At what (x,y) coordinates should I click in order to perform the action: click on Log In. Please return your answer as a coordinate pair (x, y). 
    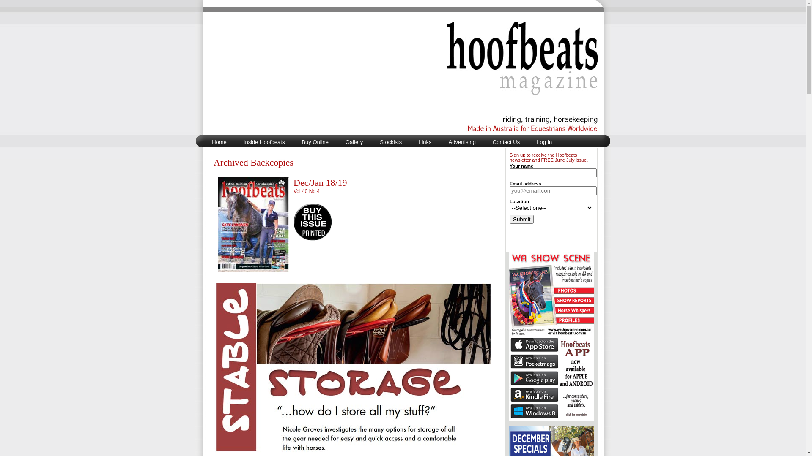
    Looking at the image, I should click on (544, 142).